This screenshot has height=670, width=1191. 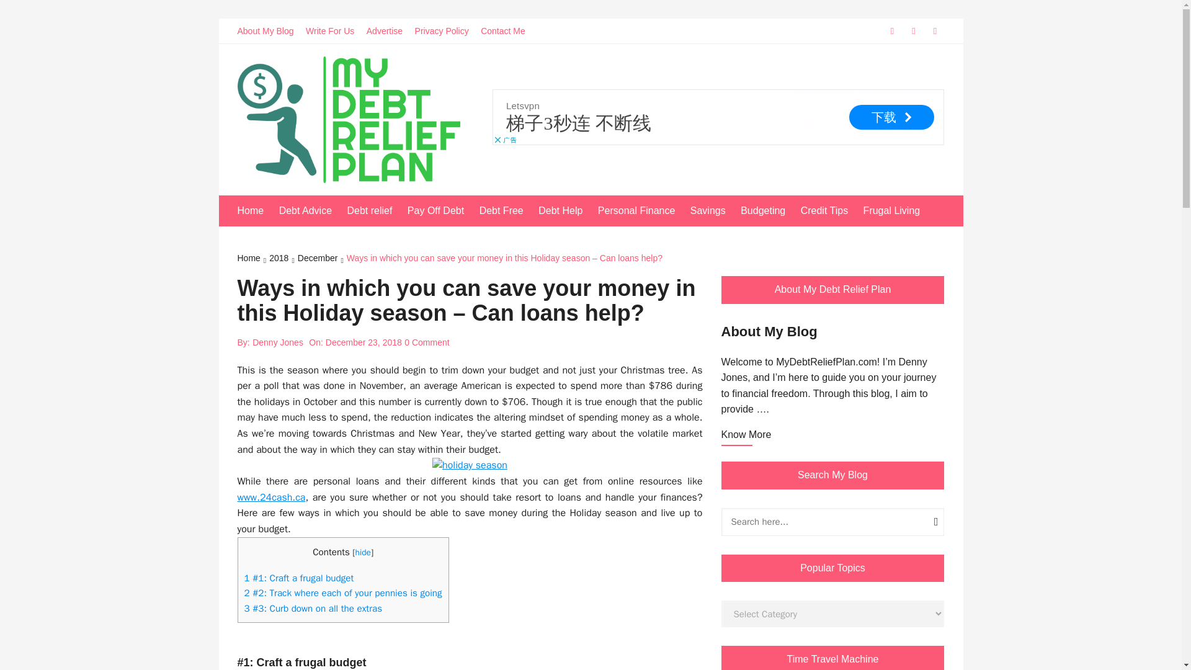 What do you see at coordinates (769, 211) in the screenshot?
I see `Budgeting` at bounding box center [769, 211].